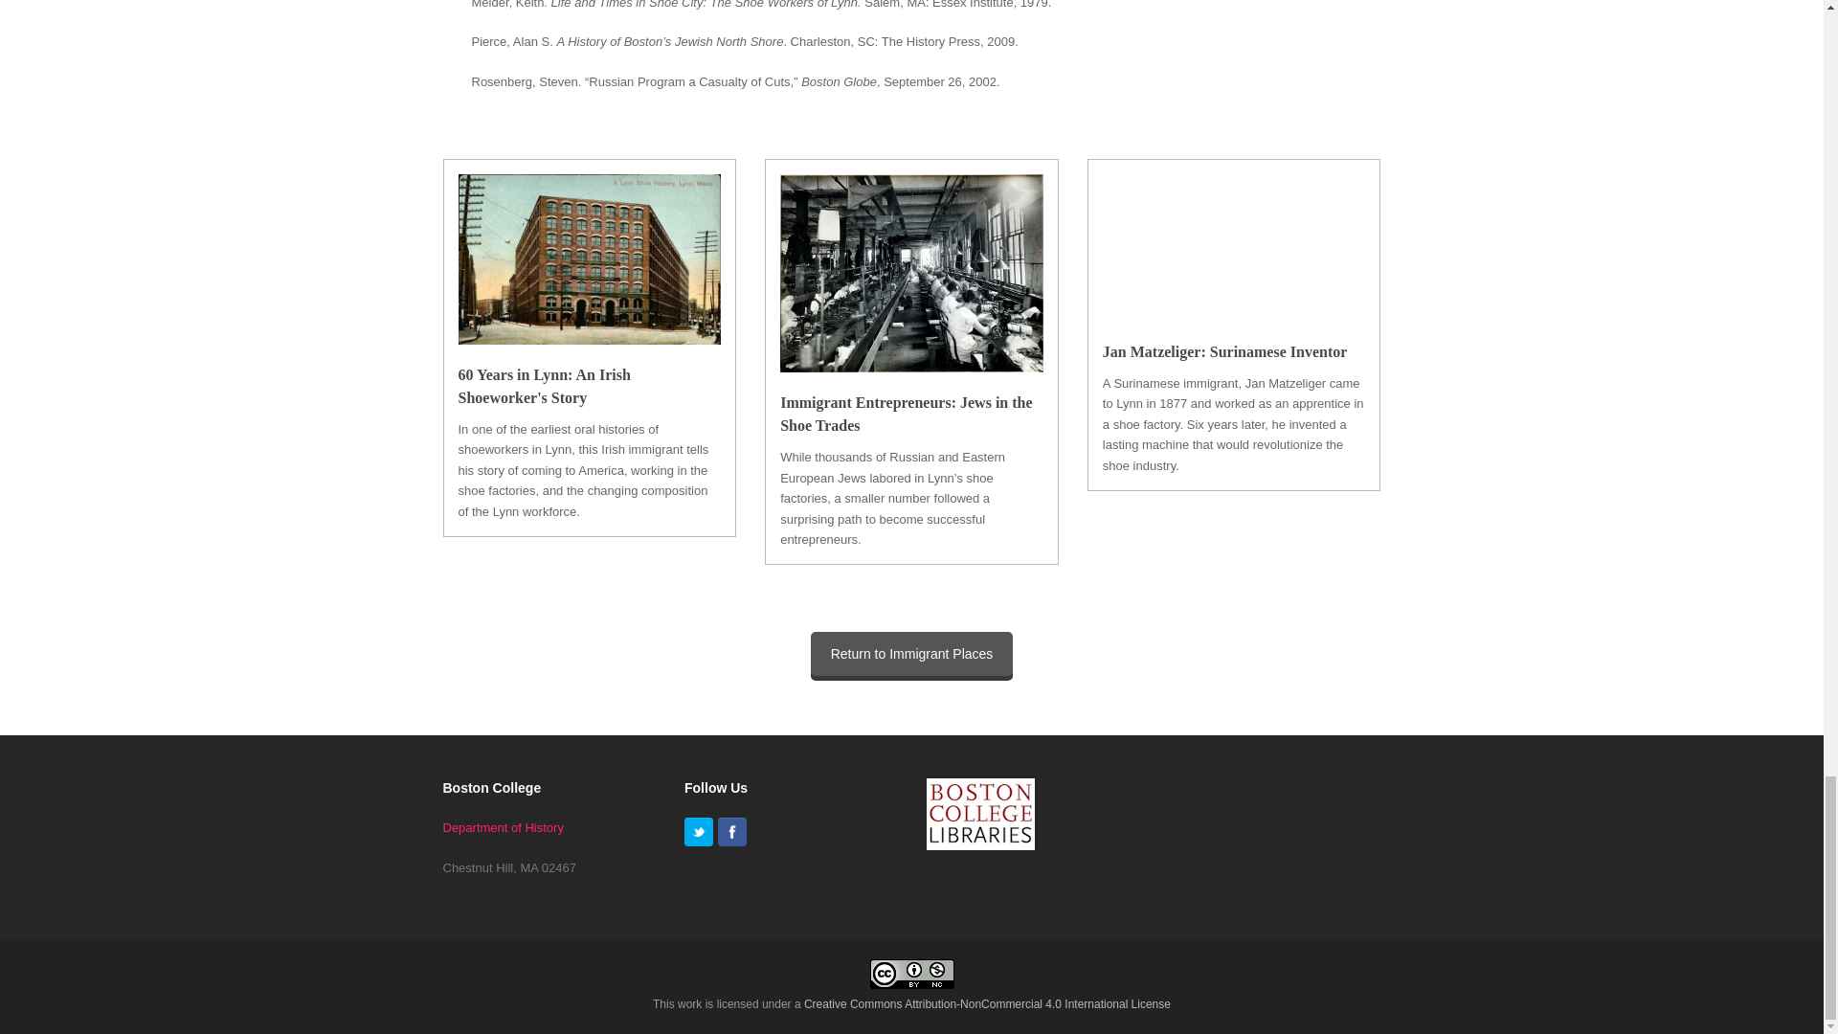 The width and height of the screenshot is (1838, 1034). I want to click on Facebook, so click(731, 832).